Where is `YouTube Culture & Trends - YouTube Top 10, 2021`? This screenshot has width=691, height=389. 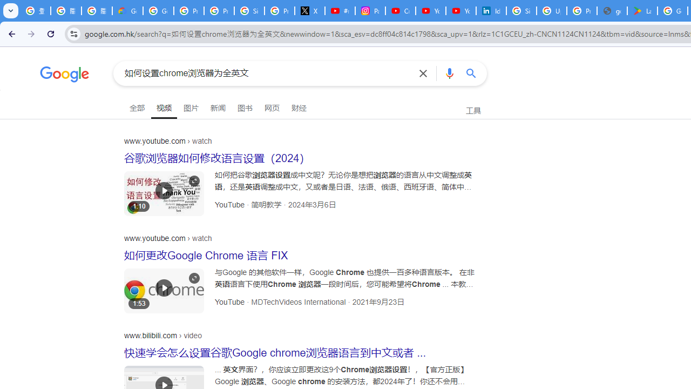
YouTube Culture & Trends - YouTube Top 10, 2021 is located at coordinates (460, 11).